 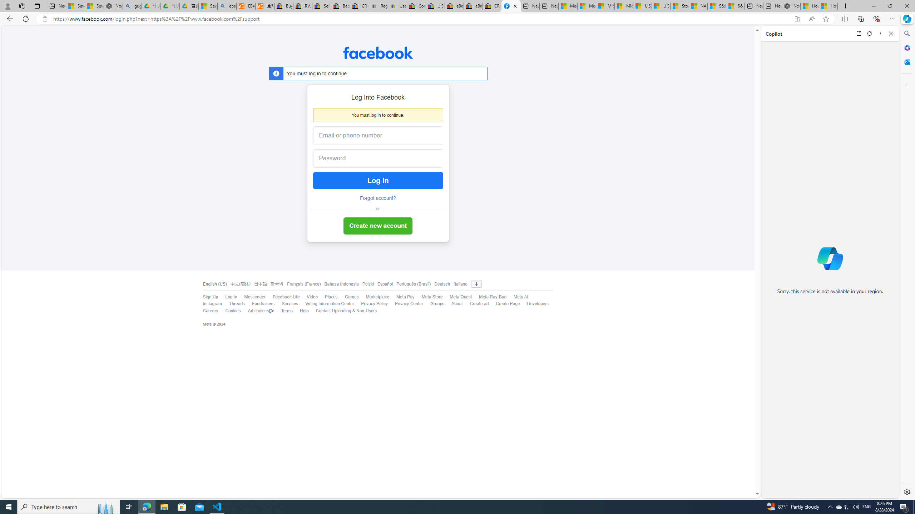 I want to click on Customize, so click(x=906, y=85).